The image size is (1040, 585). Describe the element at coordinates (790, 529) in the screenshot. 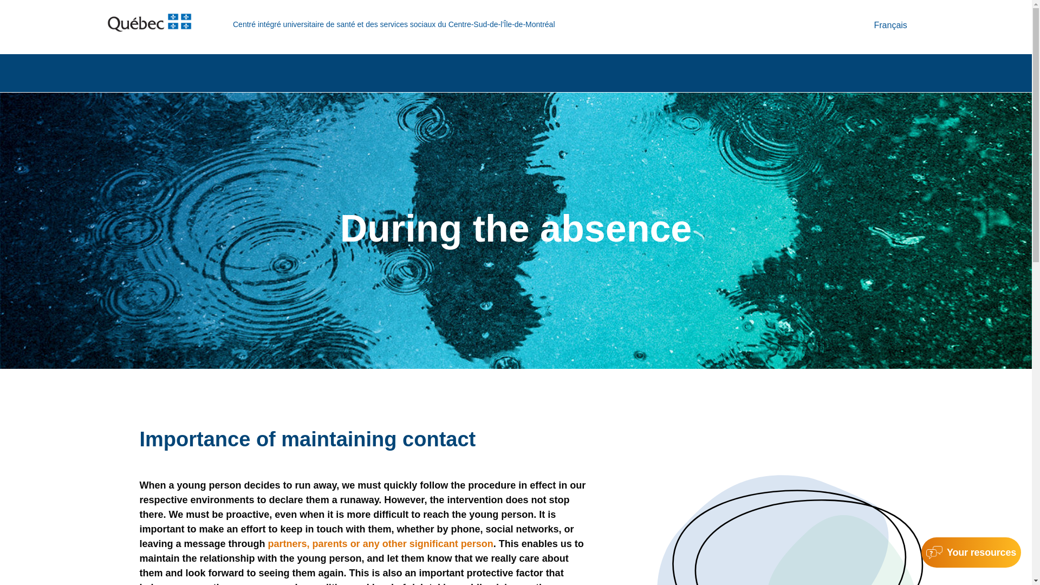

I see `Intervenants-Pendant-la-fugue` at that location.